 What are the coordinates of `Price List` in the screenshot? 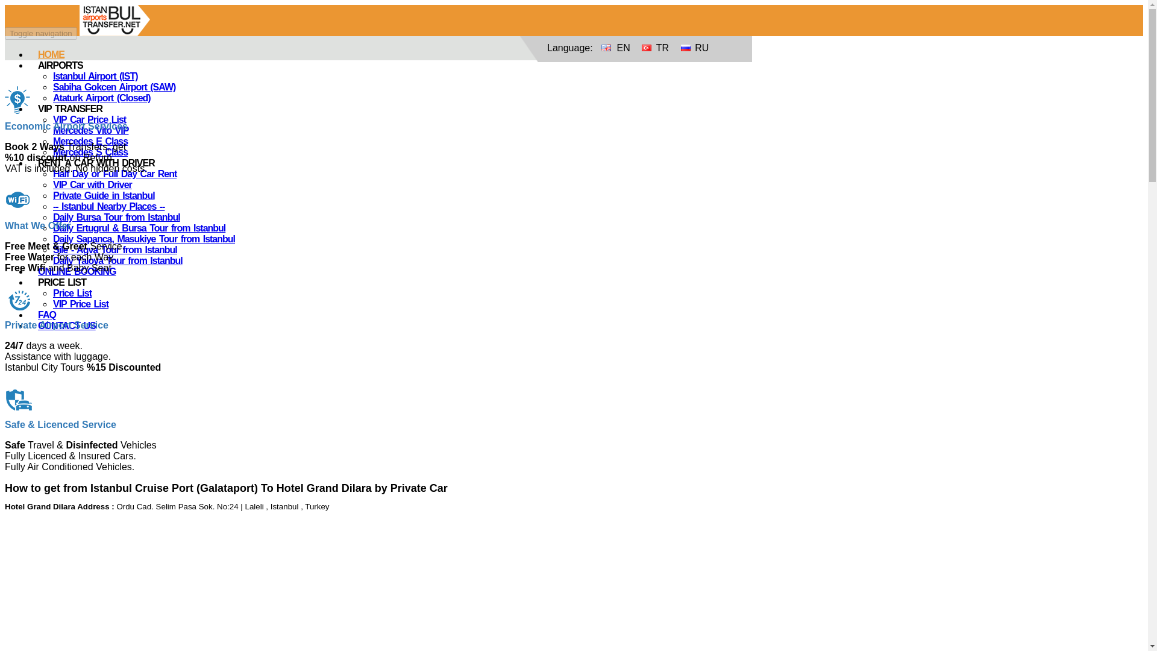 It's located at (72, 293).